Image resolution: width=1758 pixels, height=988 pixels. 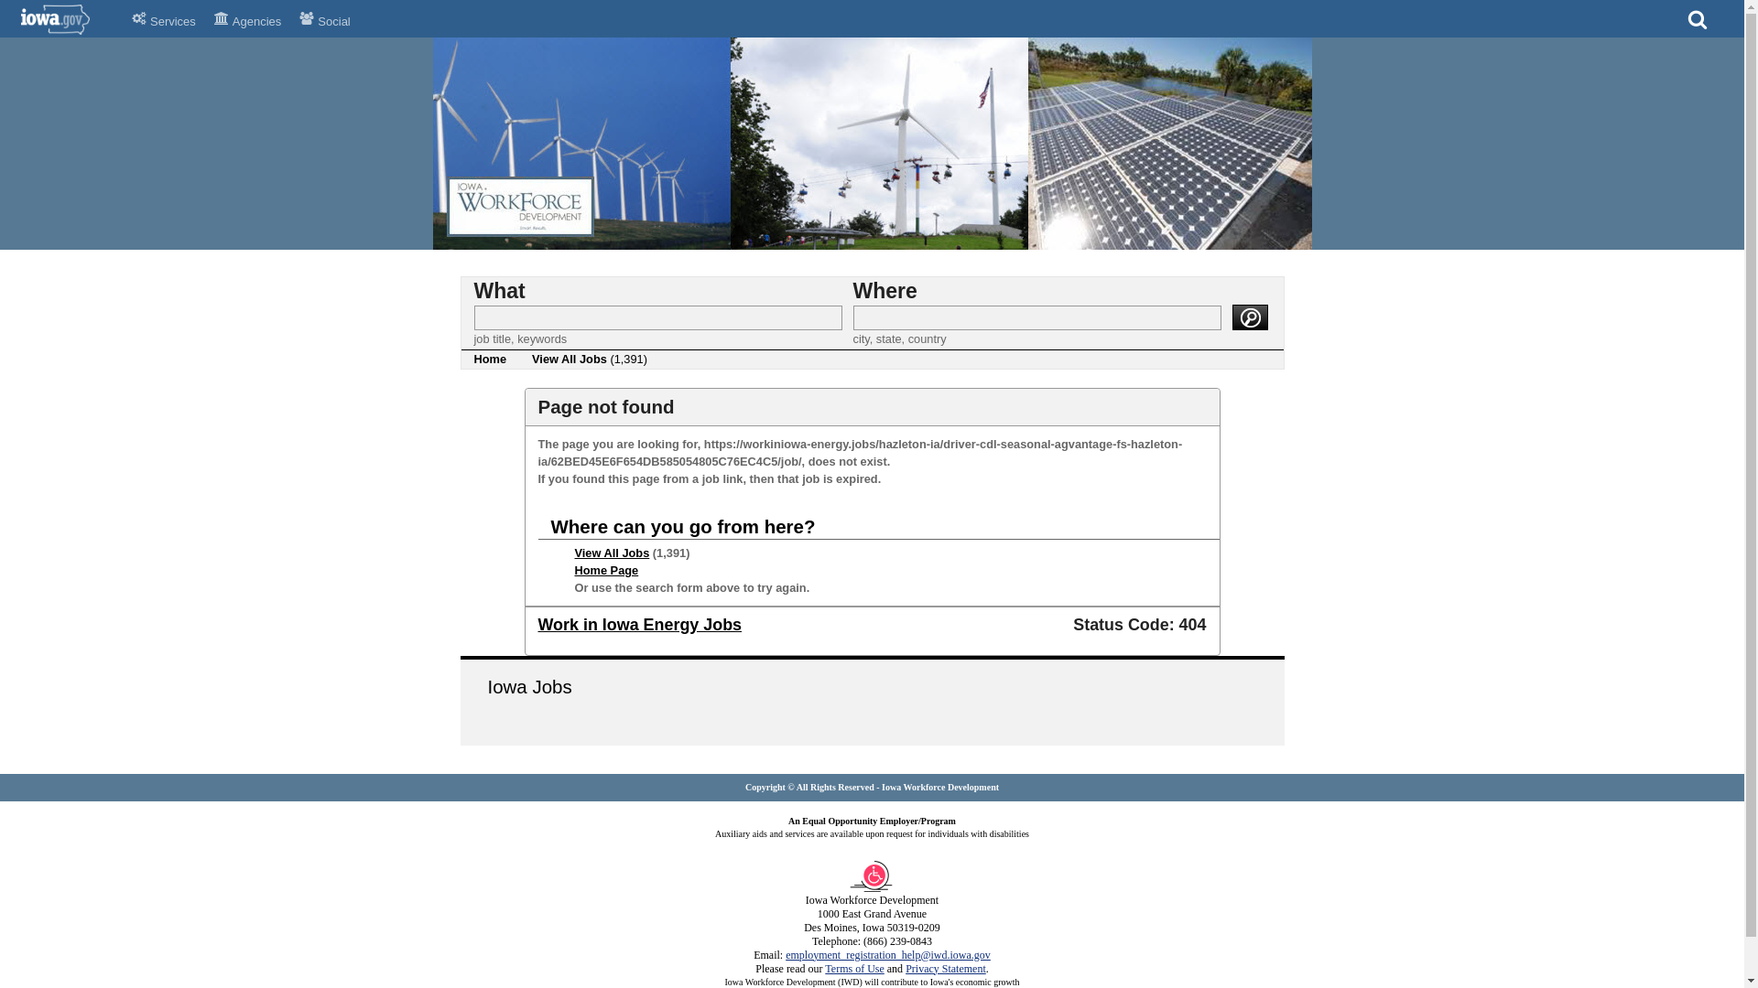 What do you see at coordinates (945, 968) in the screenshot?
I see `Privacy Statement` at bounding box center [945, 968].